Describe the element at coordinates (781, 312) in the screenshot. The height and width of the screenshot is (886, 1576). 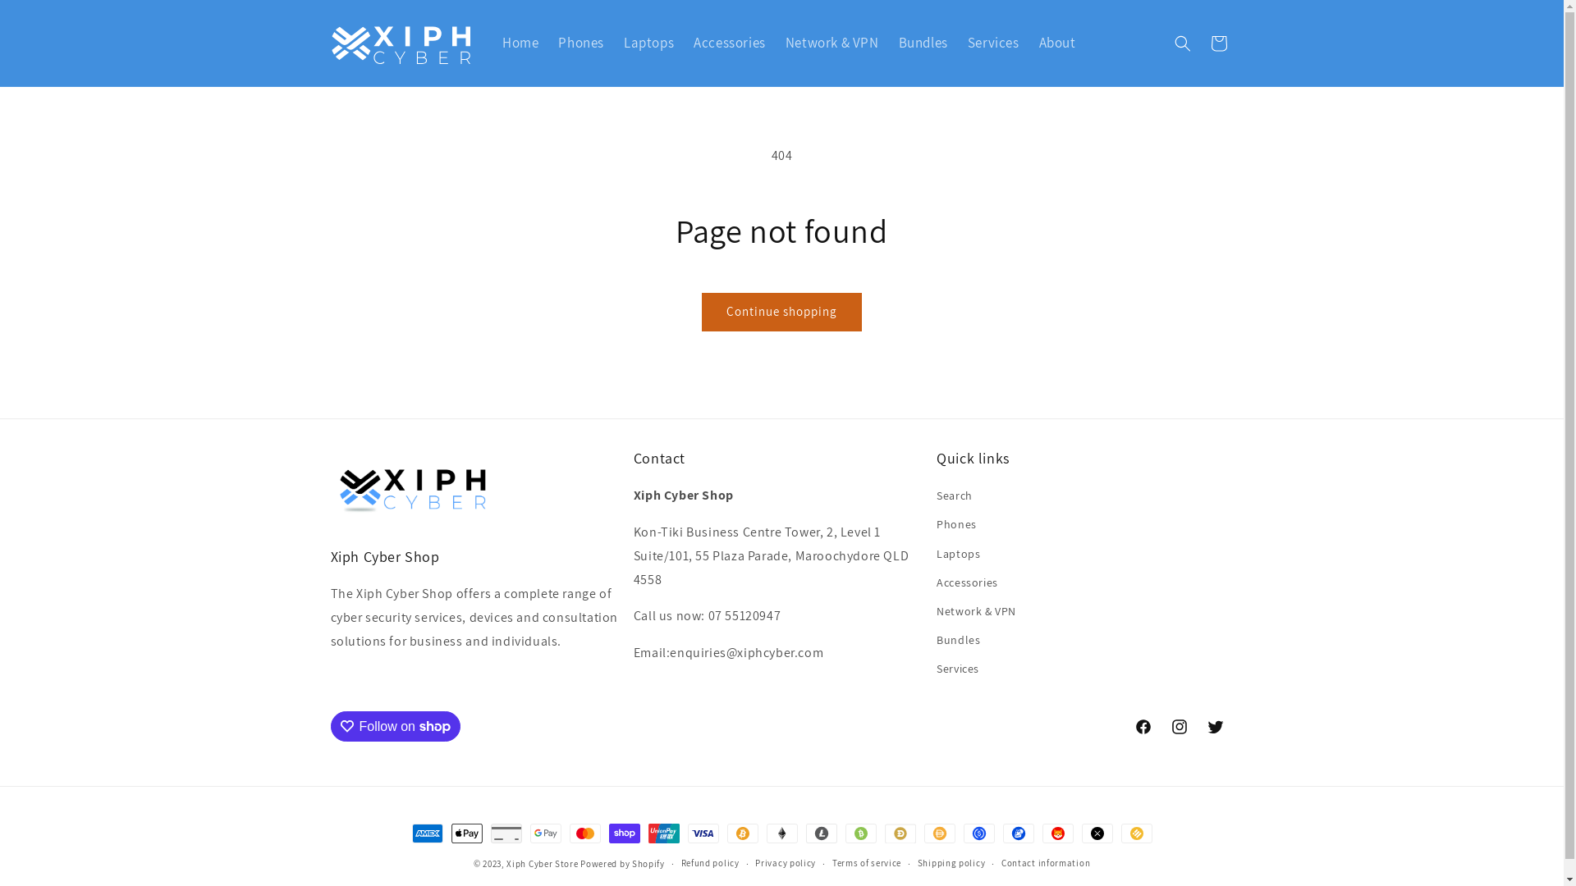
I see `Continue shopping` at that location.